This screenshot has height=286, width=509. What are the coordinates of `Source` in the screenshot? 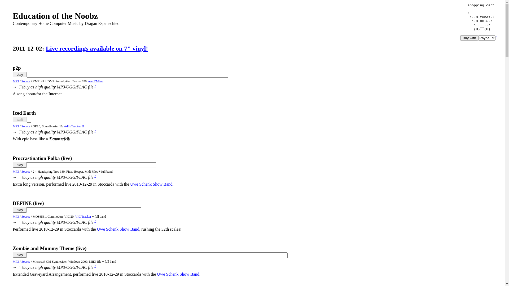 It's located at (26, 217).